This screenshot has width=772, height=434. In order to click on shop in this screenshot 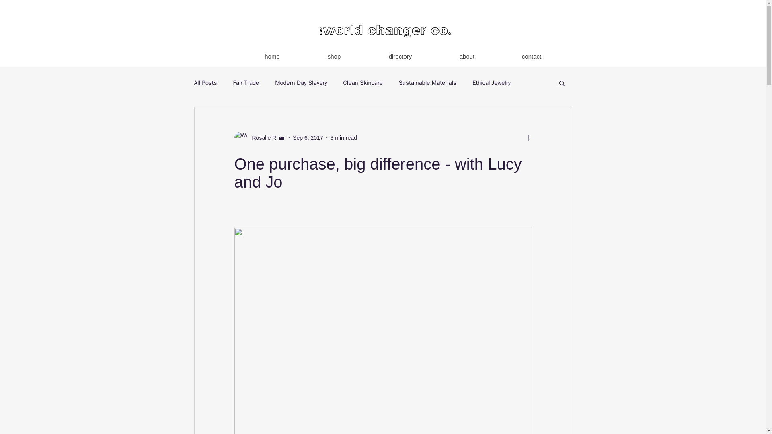, I will do `click(334, 56)`.